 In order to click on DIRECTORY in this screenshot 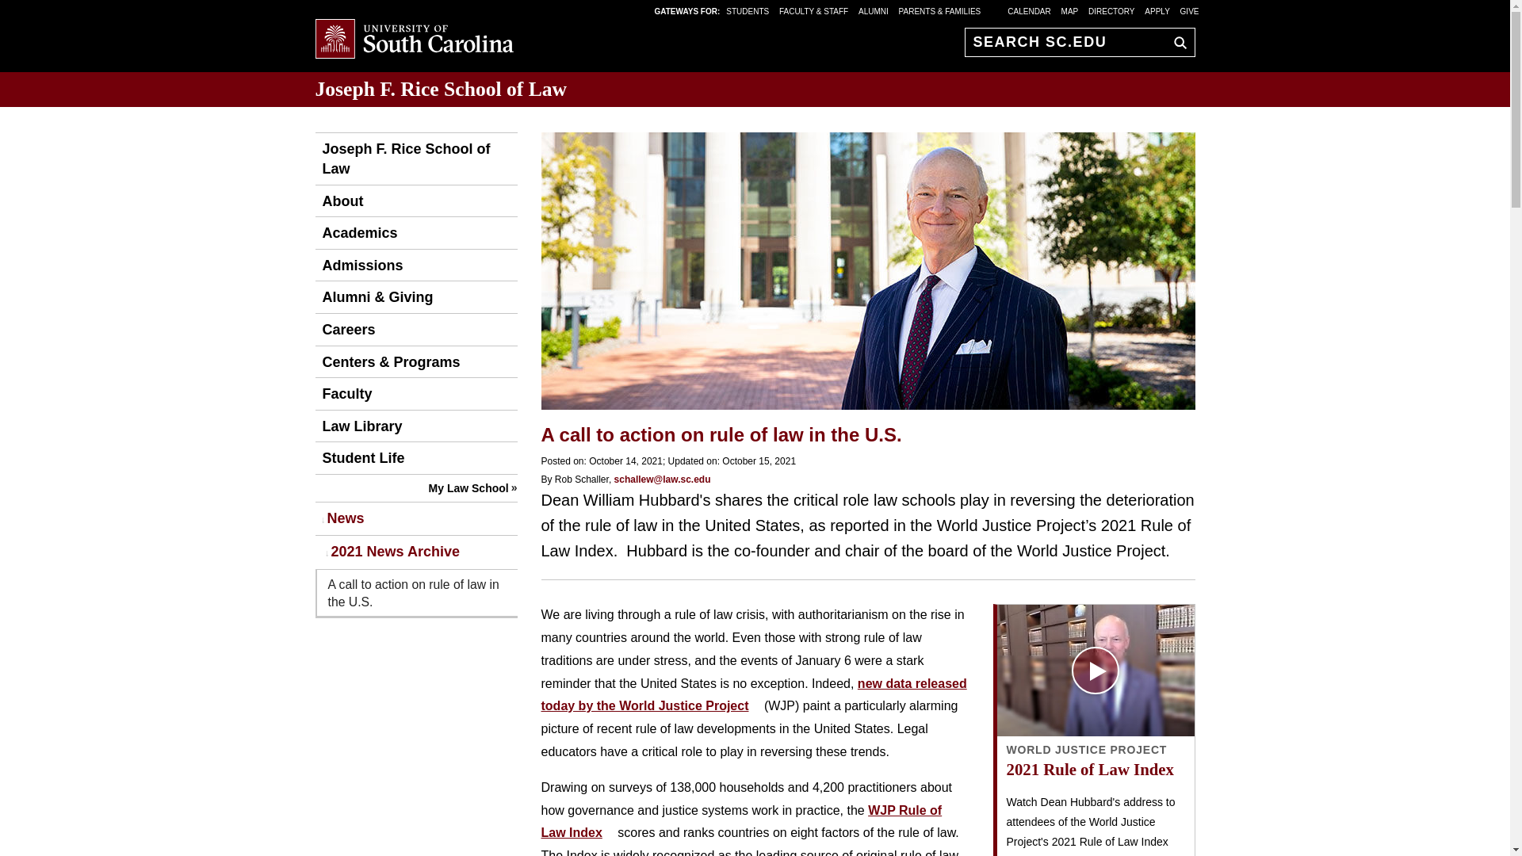, I will do `click(1111, 10)`.